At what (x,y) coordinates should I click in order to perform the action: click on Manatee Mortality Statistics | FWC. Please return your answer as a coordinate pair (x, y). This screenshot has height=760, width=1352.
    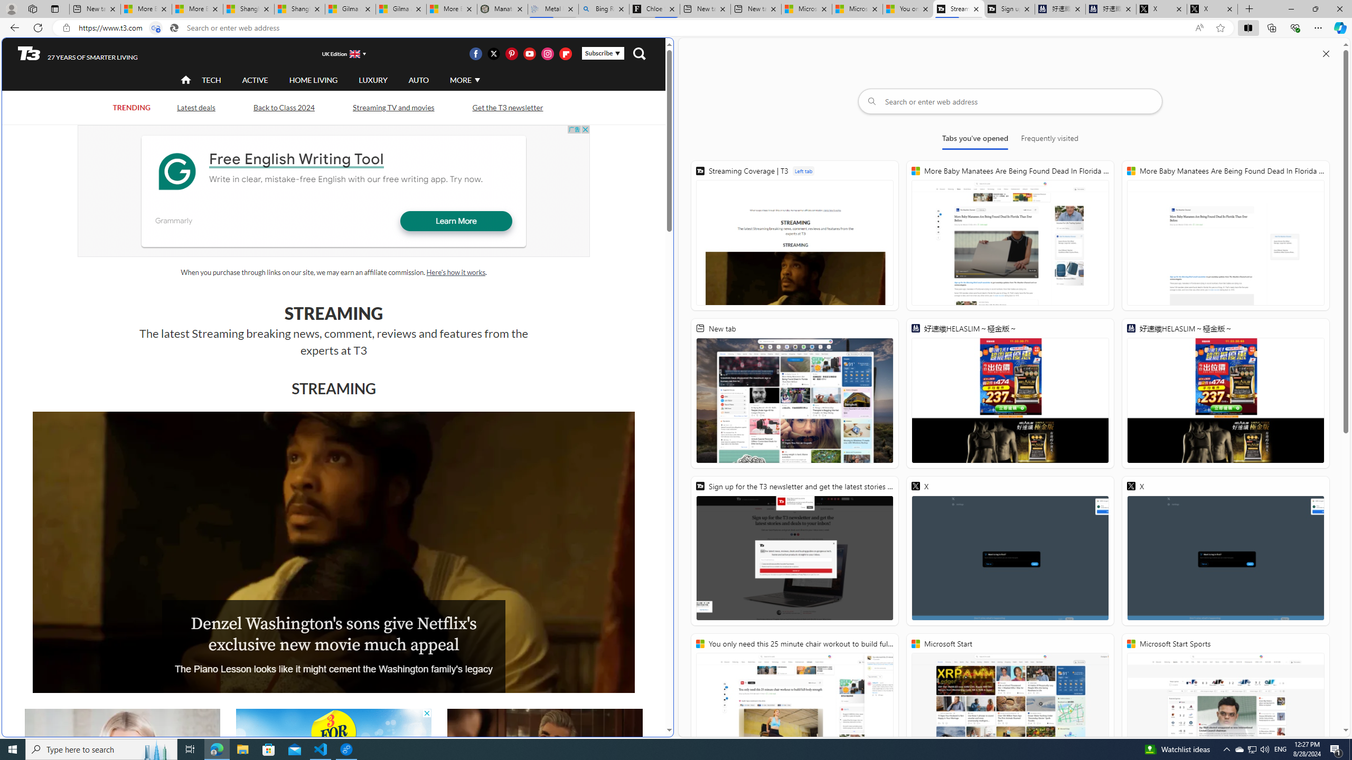
    Looking at the image, I should click on (503, 9).